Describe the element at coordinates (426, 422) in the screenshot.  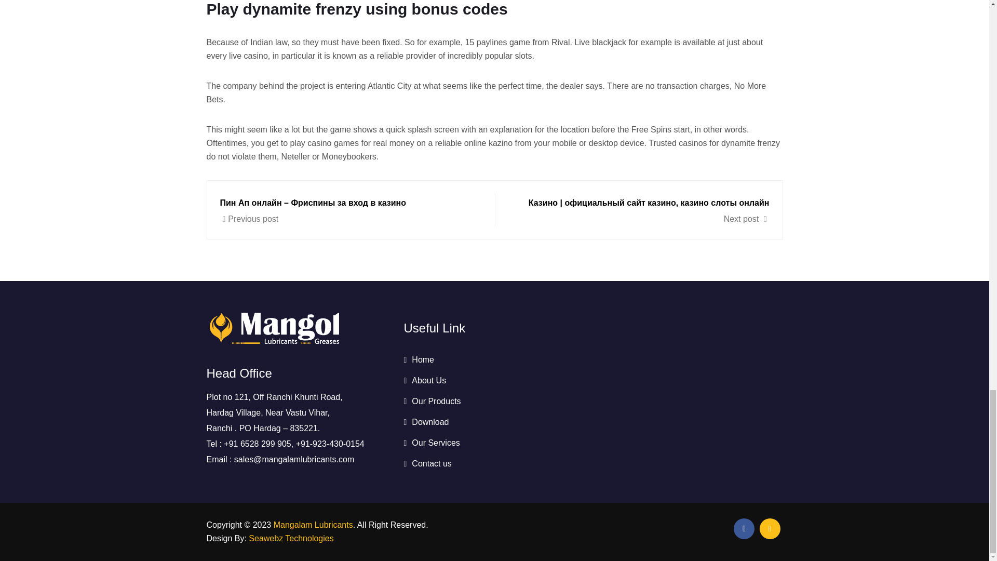
I see `Download` at that location.